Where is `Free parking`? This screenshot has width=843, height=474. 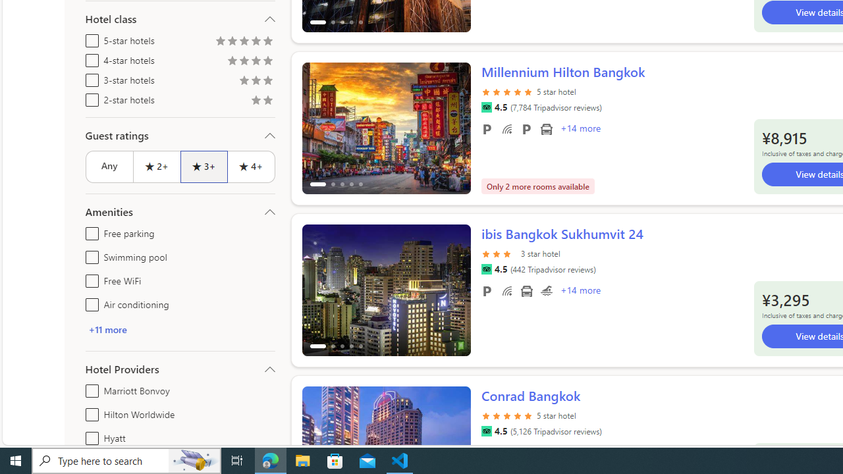 Free parking is located at coordinates (486, 290).